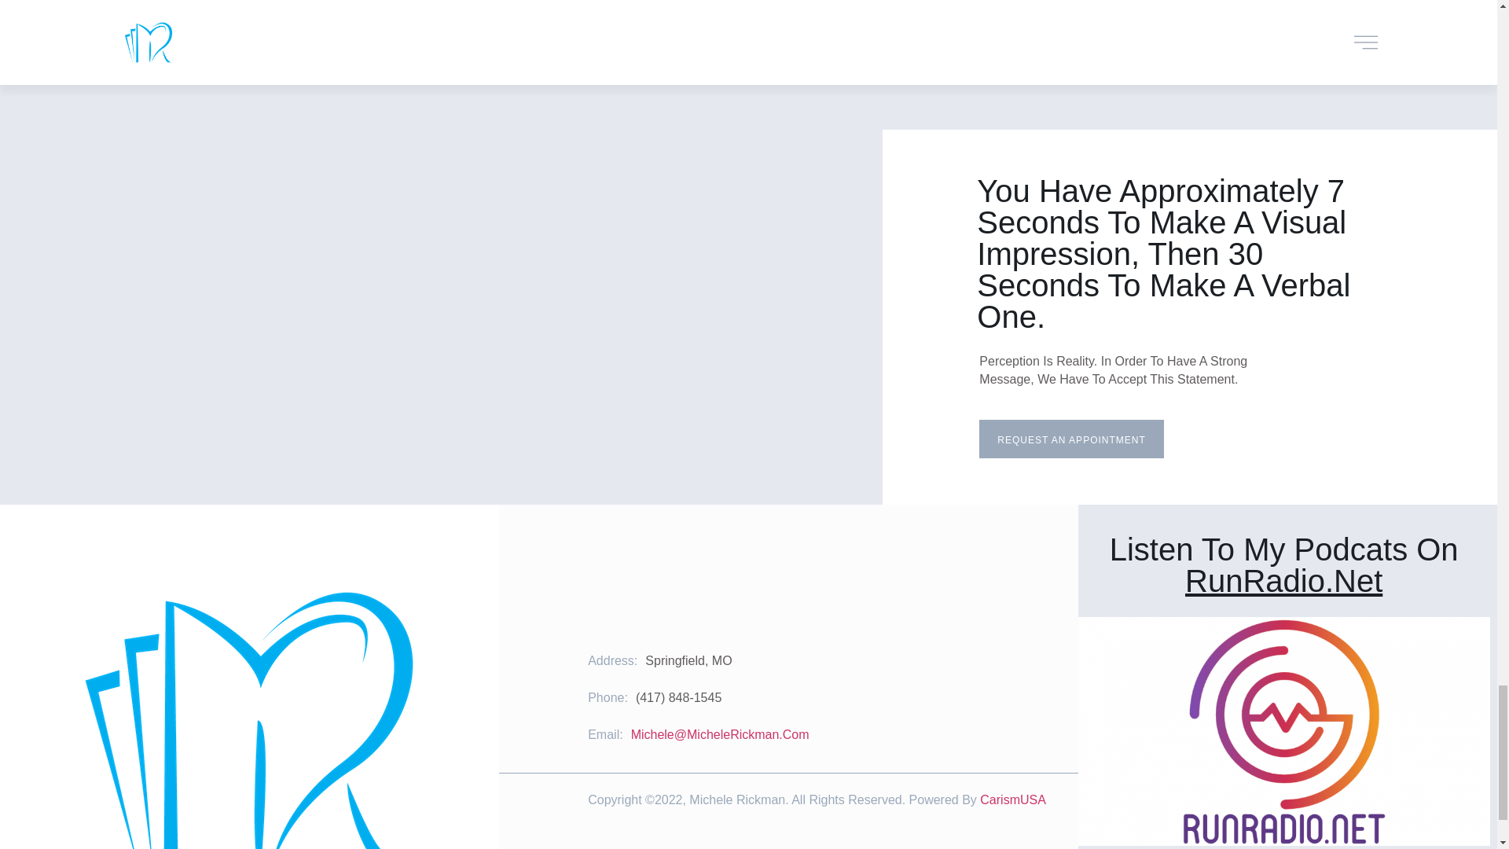 This screenshot has height=849, width=1509. Describe the element at coordinates (1284, 565) in the screenshot. I see `Listen To My Podcats On RunRadio.Net` at that location.